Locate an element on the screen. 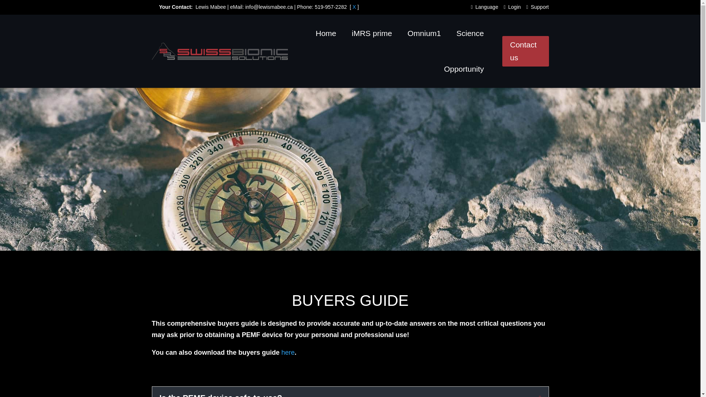 This screenshot has height=397, width=706. Language is located at coordinates (486, 8).